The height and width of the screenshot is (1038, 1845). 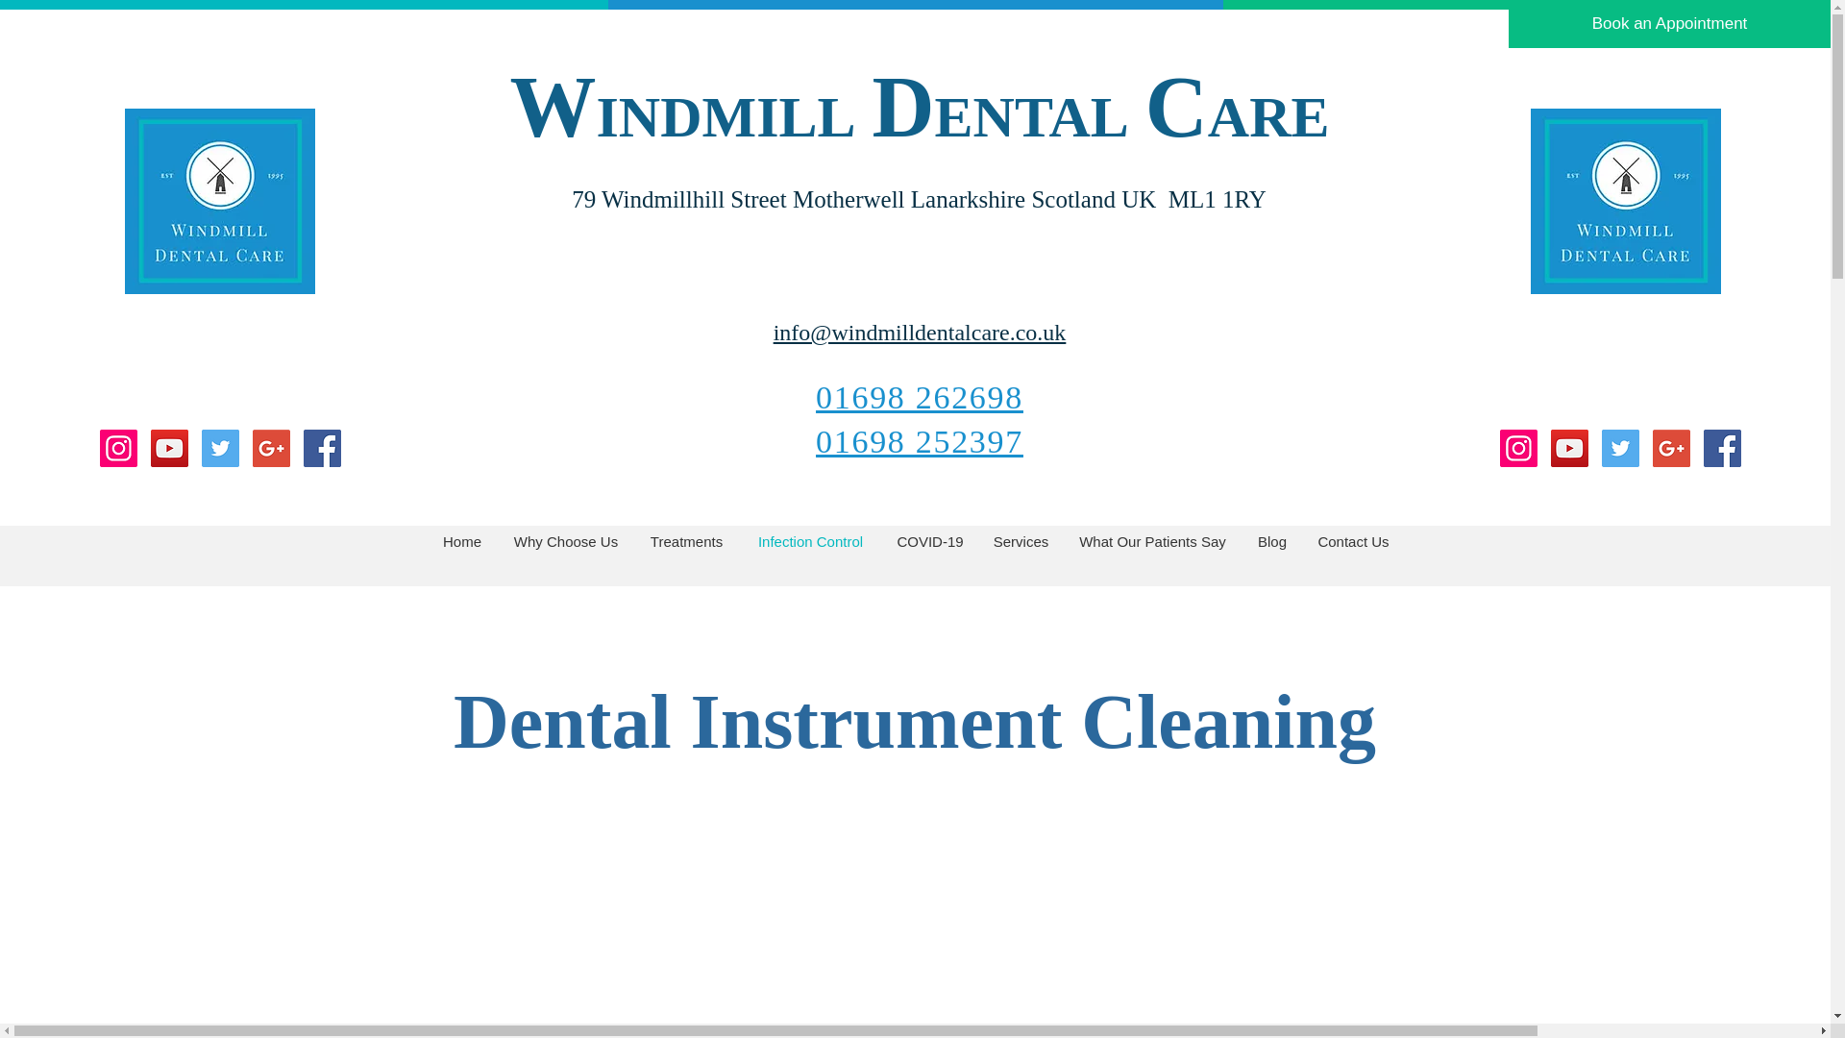 I want to click on 01698 262698, so click(x=919, y=397).